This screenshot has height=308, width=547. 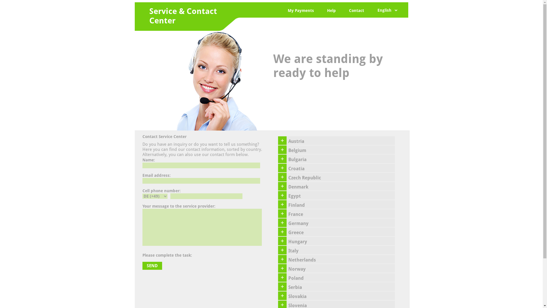 What do you see at coordinates (341, 177) in the screenshot?
I see `Czech Republic` at bounding box center [341, 177].